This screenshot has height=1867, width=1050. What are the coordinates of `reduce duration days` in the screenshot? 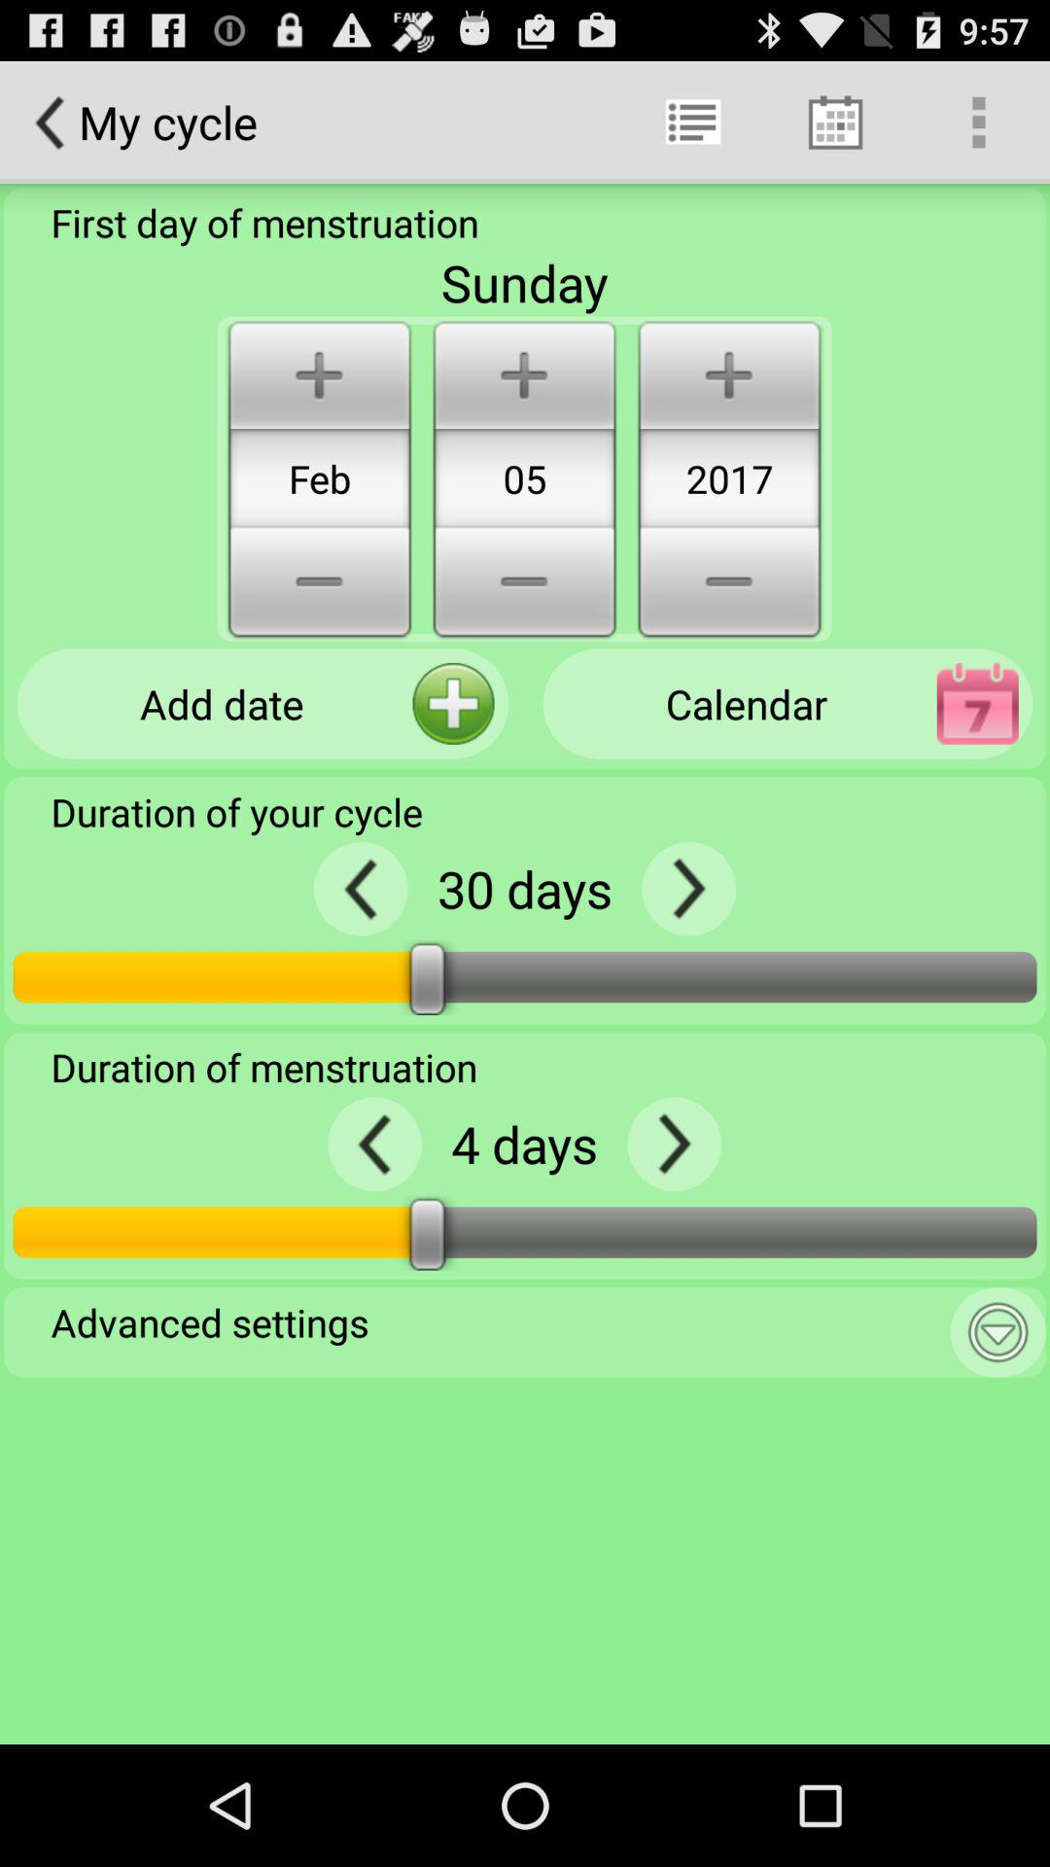 It's located at (360, 889).